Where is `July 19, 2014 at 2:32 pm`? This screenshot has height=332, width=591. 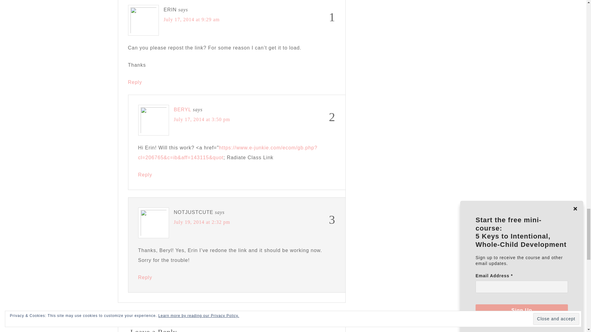 July 19, 2014 at 2:32 pm is located at coordinates (202, 222).